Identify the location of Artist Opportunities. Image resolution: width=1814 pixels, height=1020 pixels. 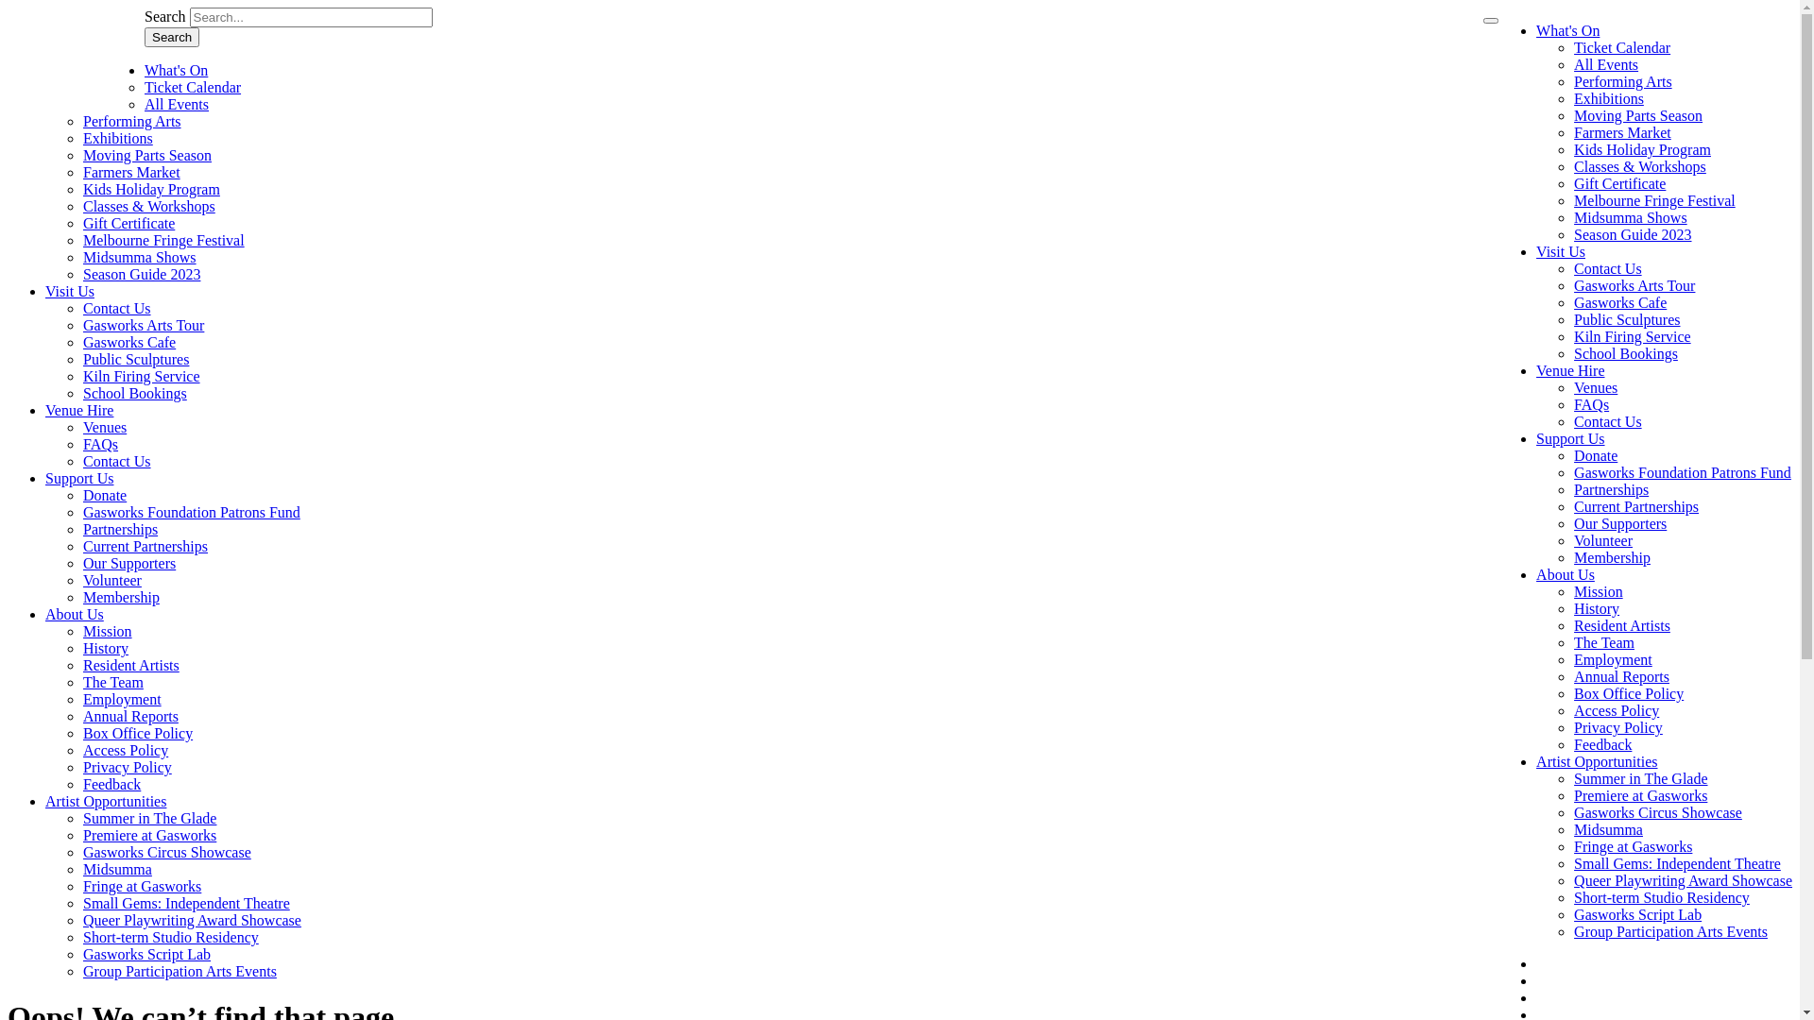
(1597, 761).